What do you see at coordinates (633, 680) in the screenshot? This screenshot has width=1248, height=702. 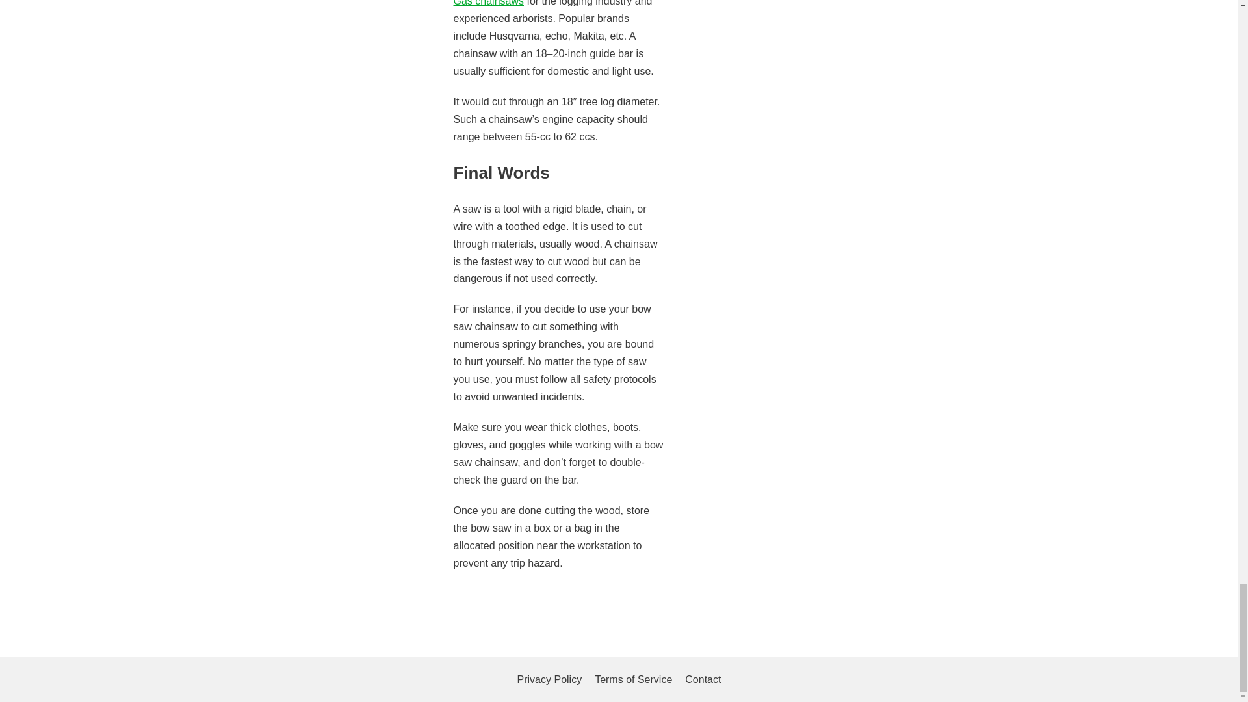 I see `Terms of Service` at bounding box center [633, 680].